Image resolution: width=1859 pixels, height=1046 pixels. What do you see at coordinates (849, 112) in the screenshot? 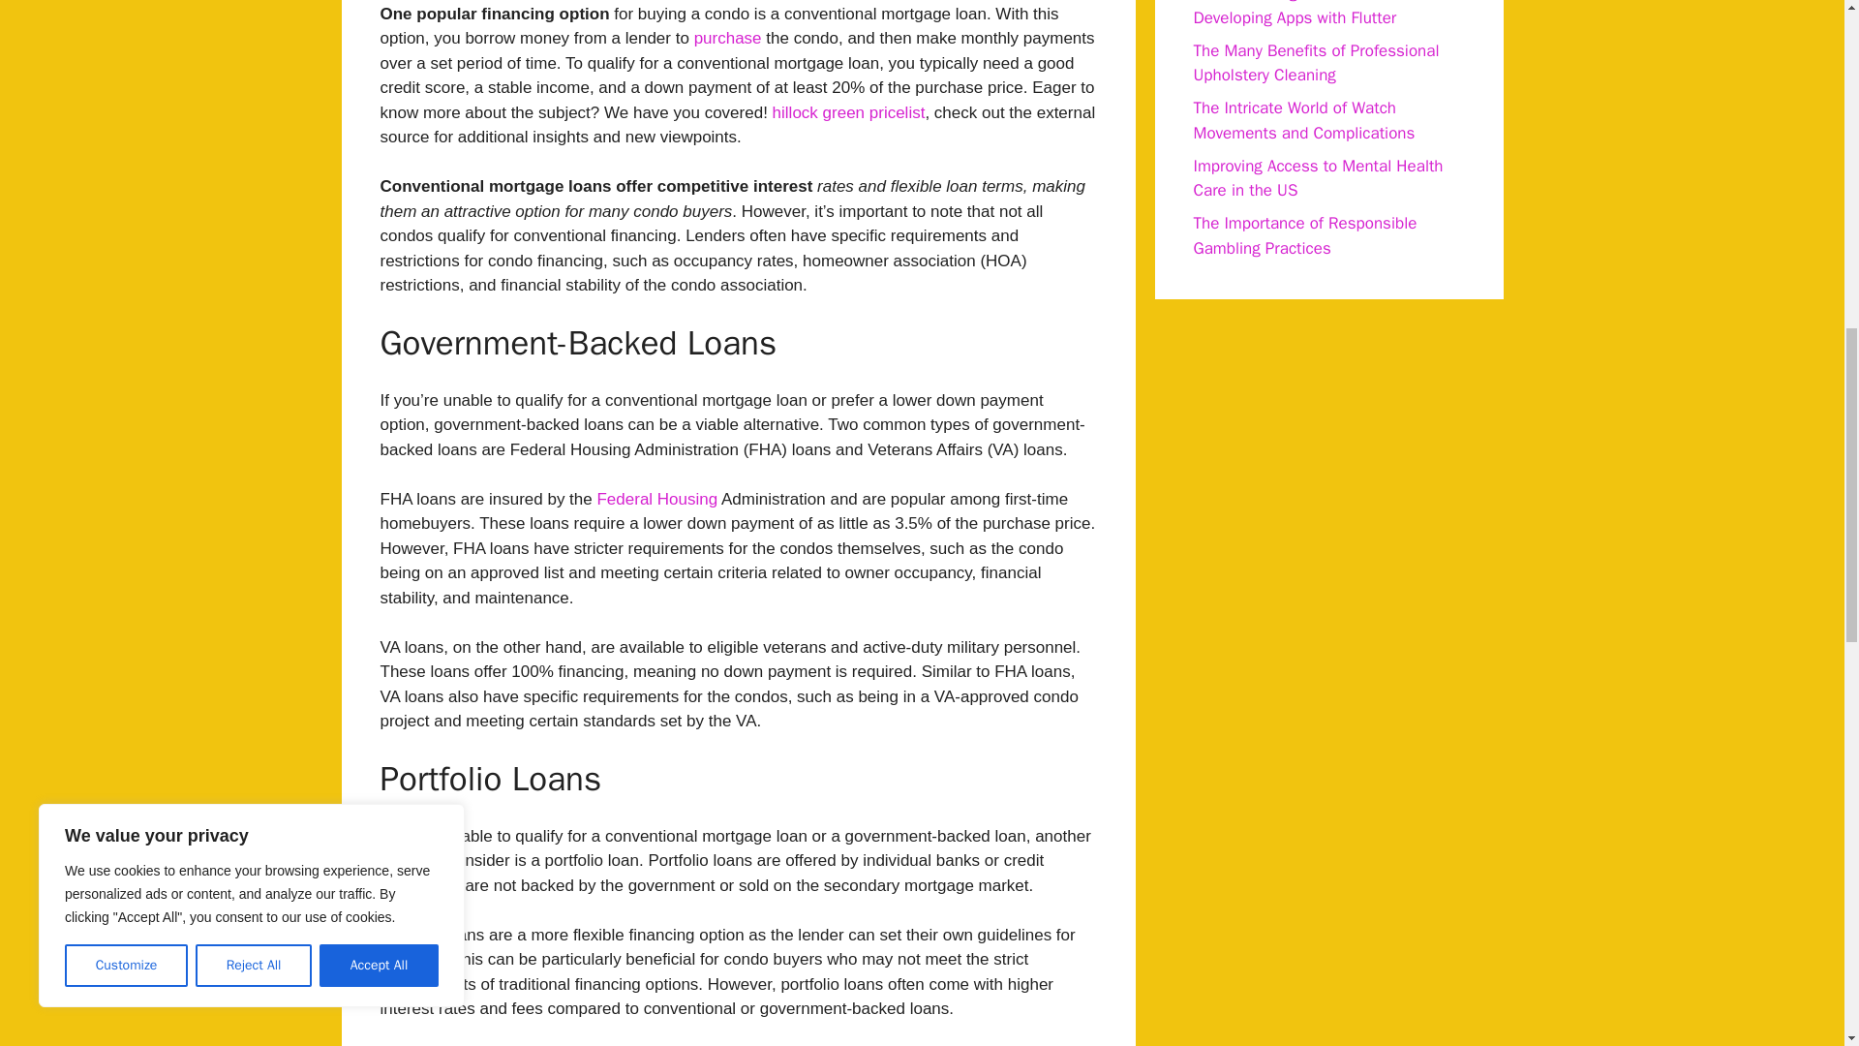
I see `hillock green pricelist` at bounding box center [849, 112].